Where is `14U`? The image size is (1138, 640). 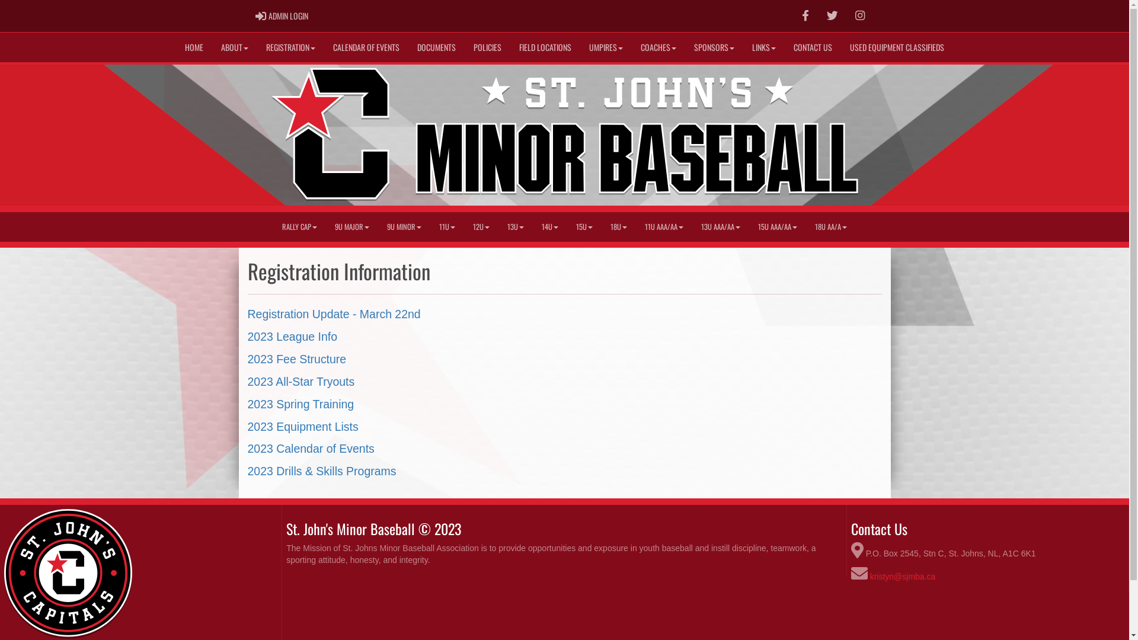
14U is located at coordinates (550, 227).